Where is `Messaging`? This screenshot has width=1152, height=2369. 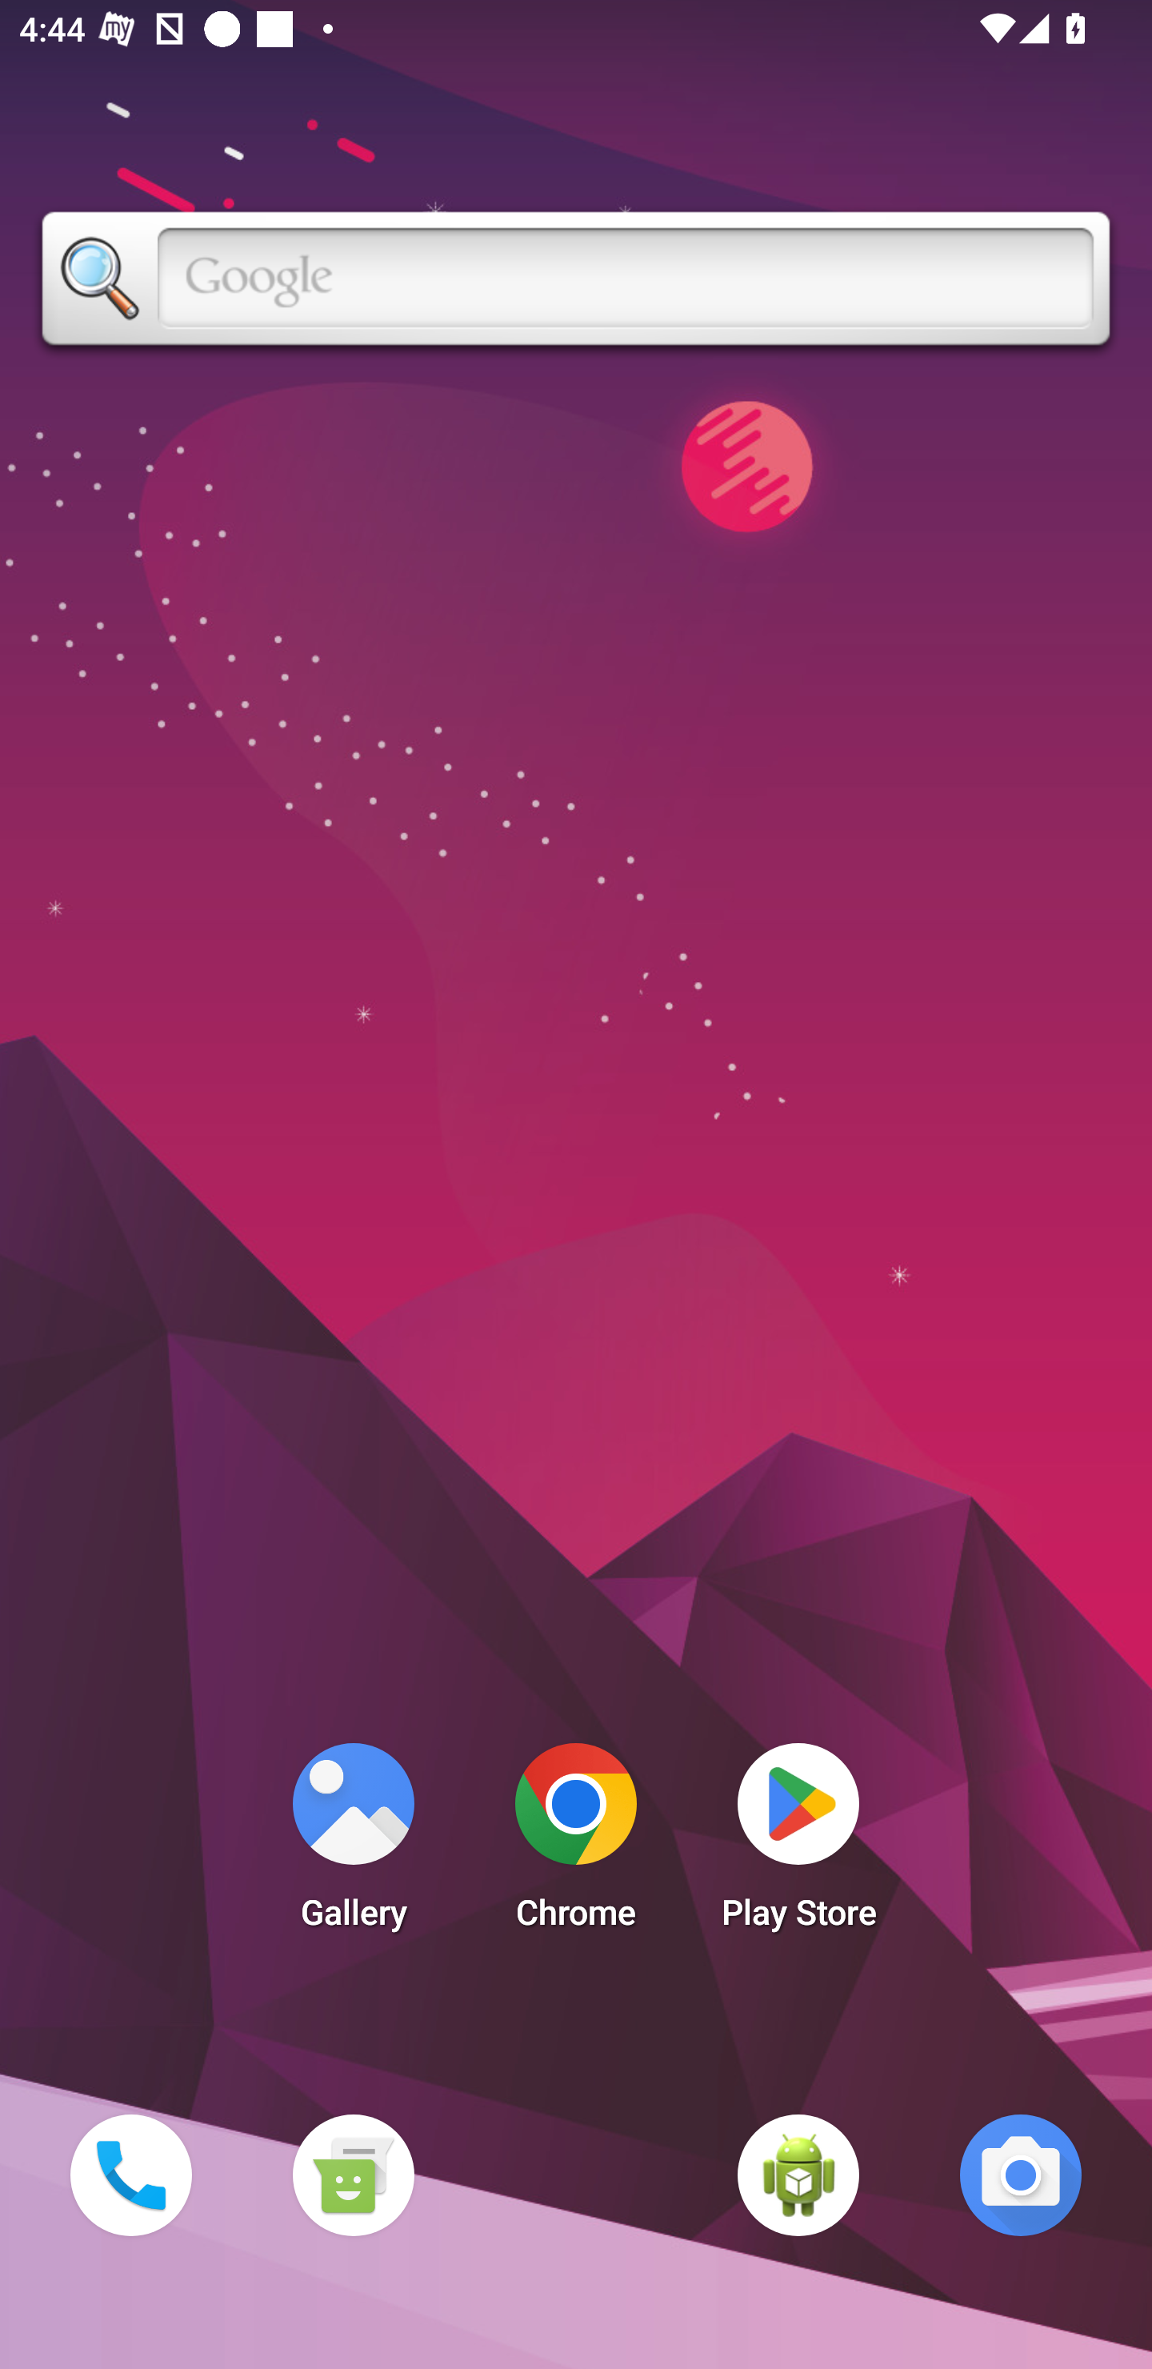 Messaging is located at coordinates (353, 2175).